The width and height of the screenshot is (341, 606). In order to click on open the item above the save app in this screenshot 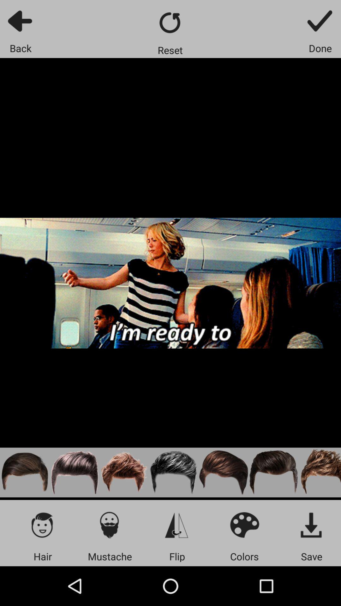, I will do `click(311, 525)`.